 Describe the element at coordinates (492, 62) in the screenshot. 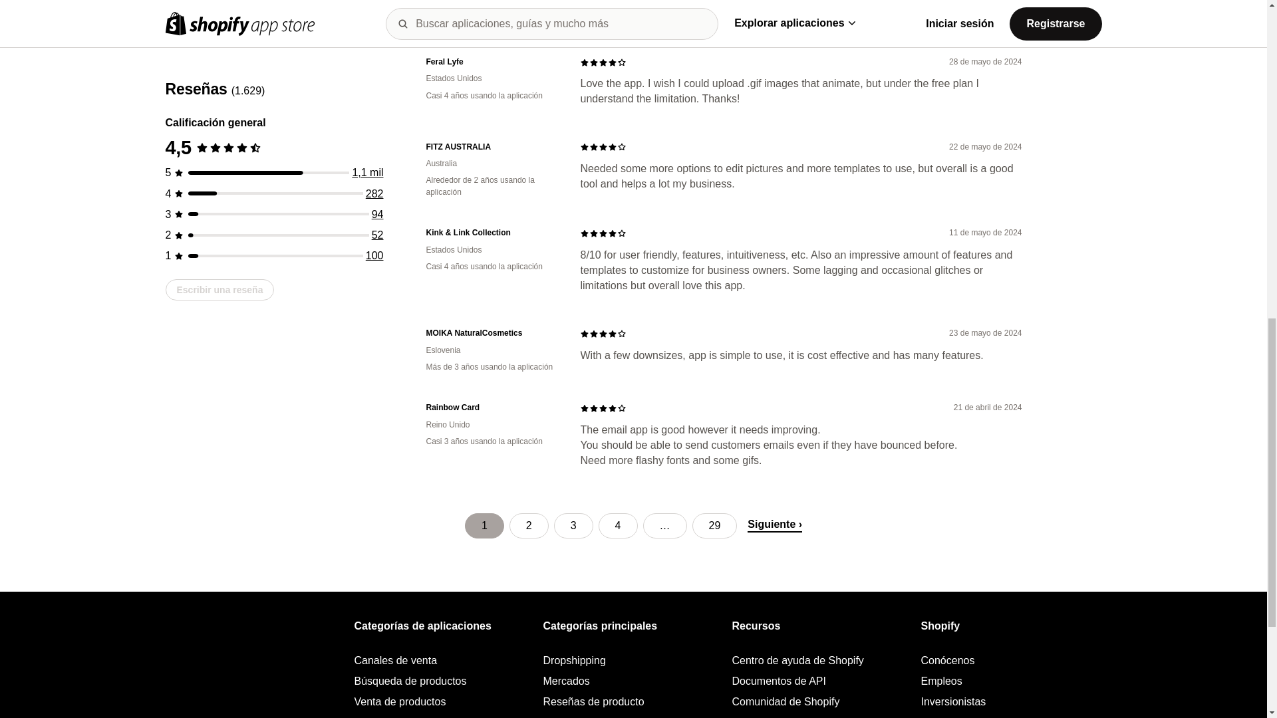

I see `Feral Lyfe` at that location.